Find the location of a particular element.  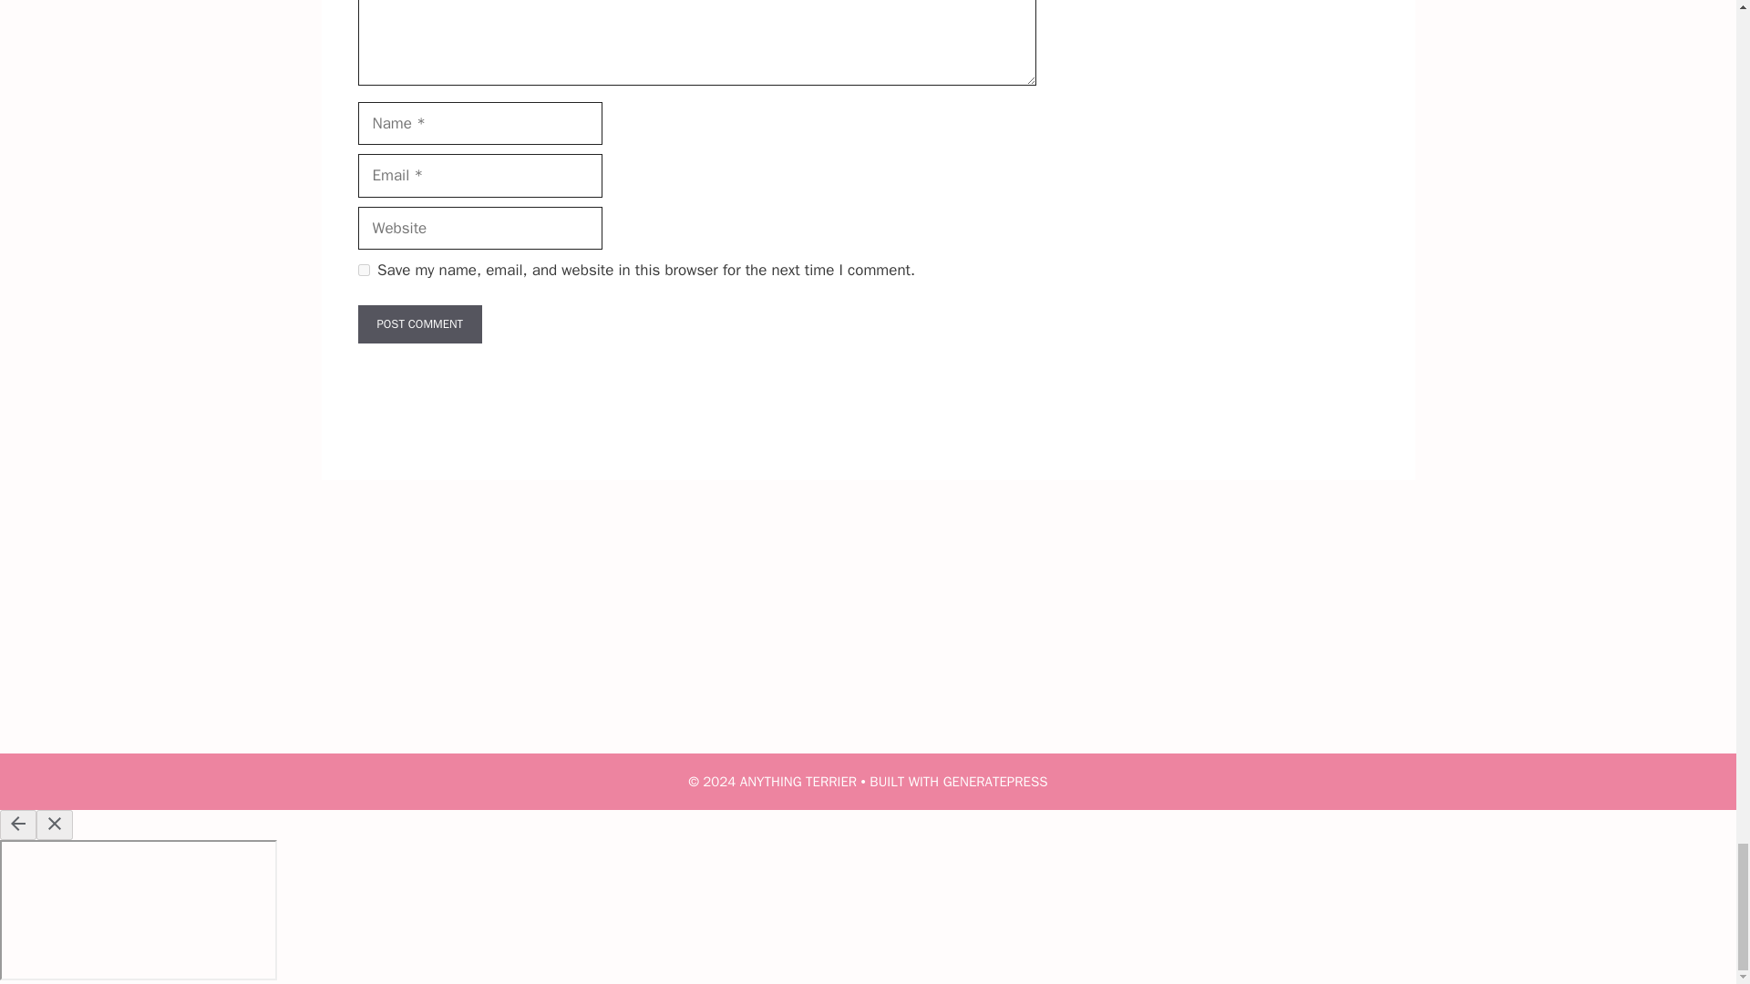

yes is located at coordinates (363, 270).